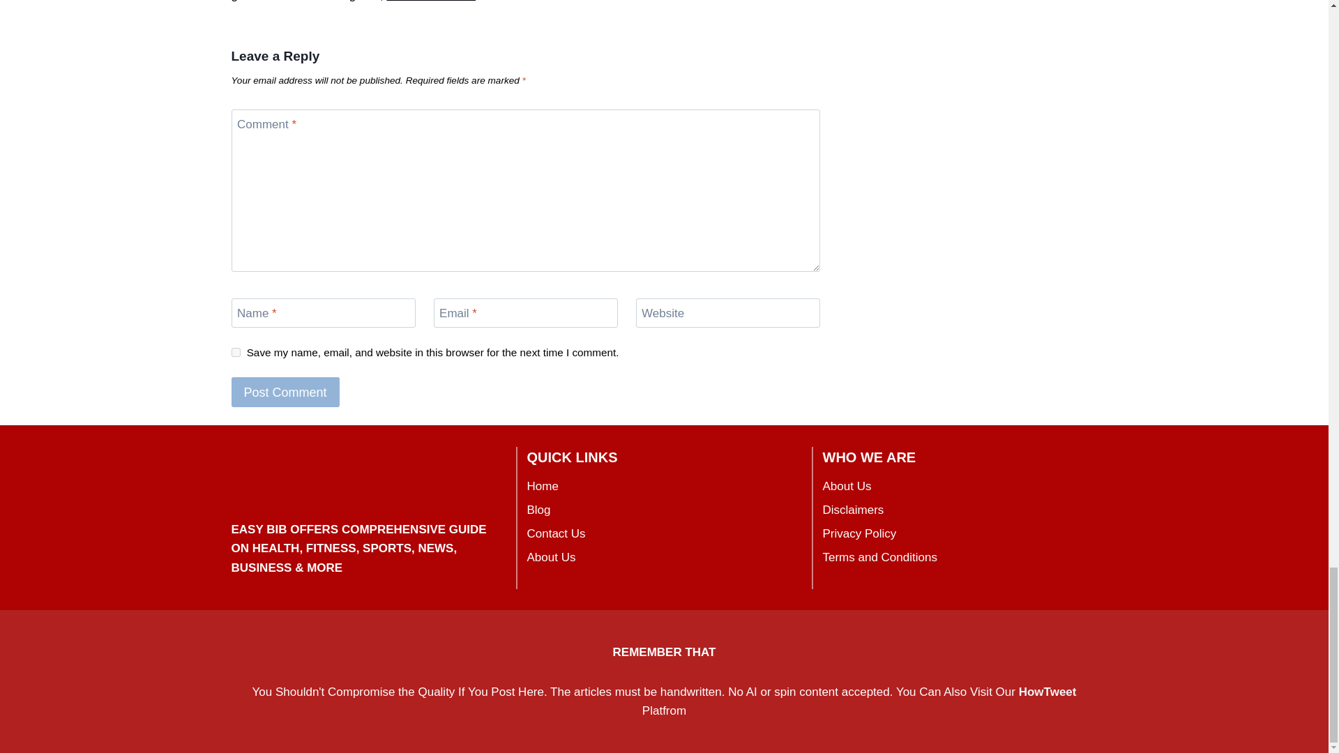 The height and width of the screenshot is (753, 1339). What do you see at coordinates (665, 534) in the screenshot?
I see `Contact Us` at bounding box center [665, 534].